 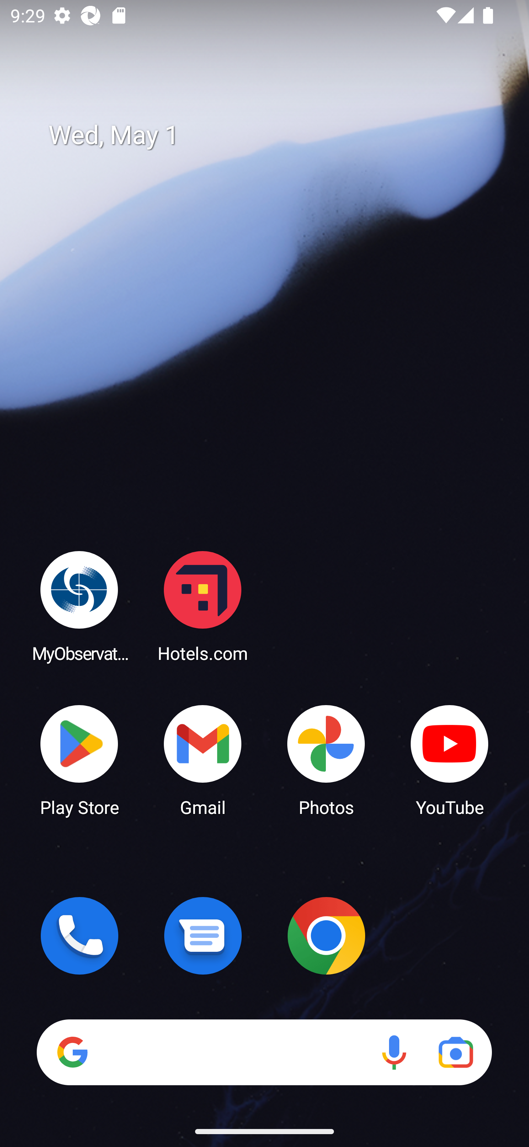 What do you see at coordinates (326, 936) in the screenshot?
I see `Chrome` at bounding box center [326, 936].